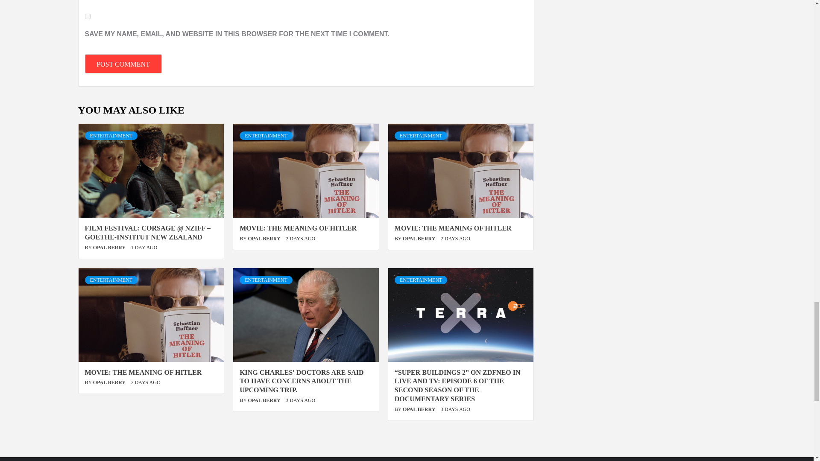 Image resolution: width=820 pixels, height=461 pixels. Describe the element at coordinates (298, 228) in the screenshot. I see `MOVIE: THE MEANING OF HITLER` at that location.